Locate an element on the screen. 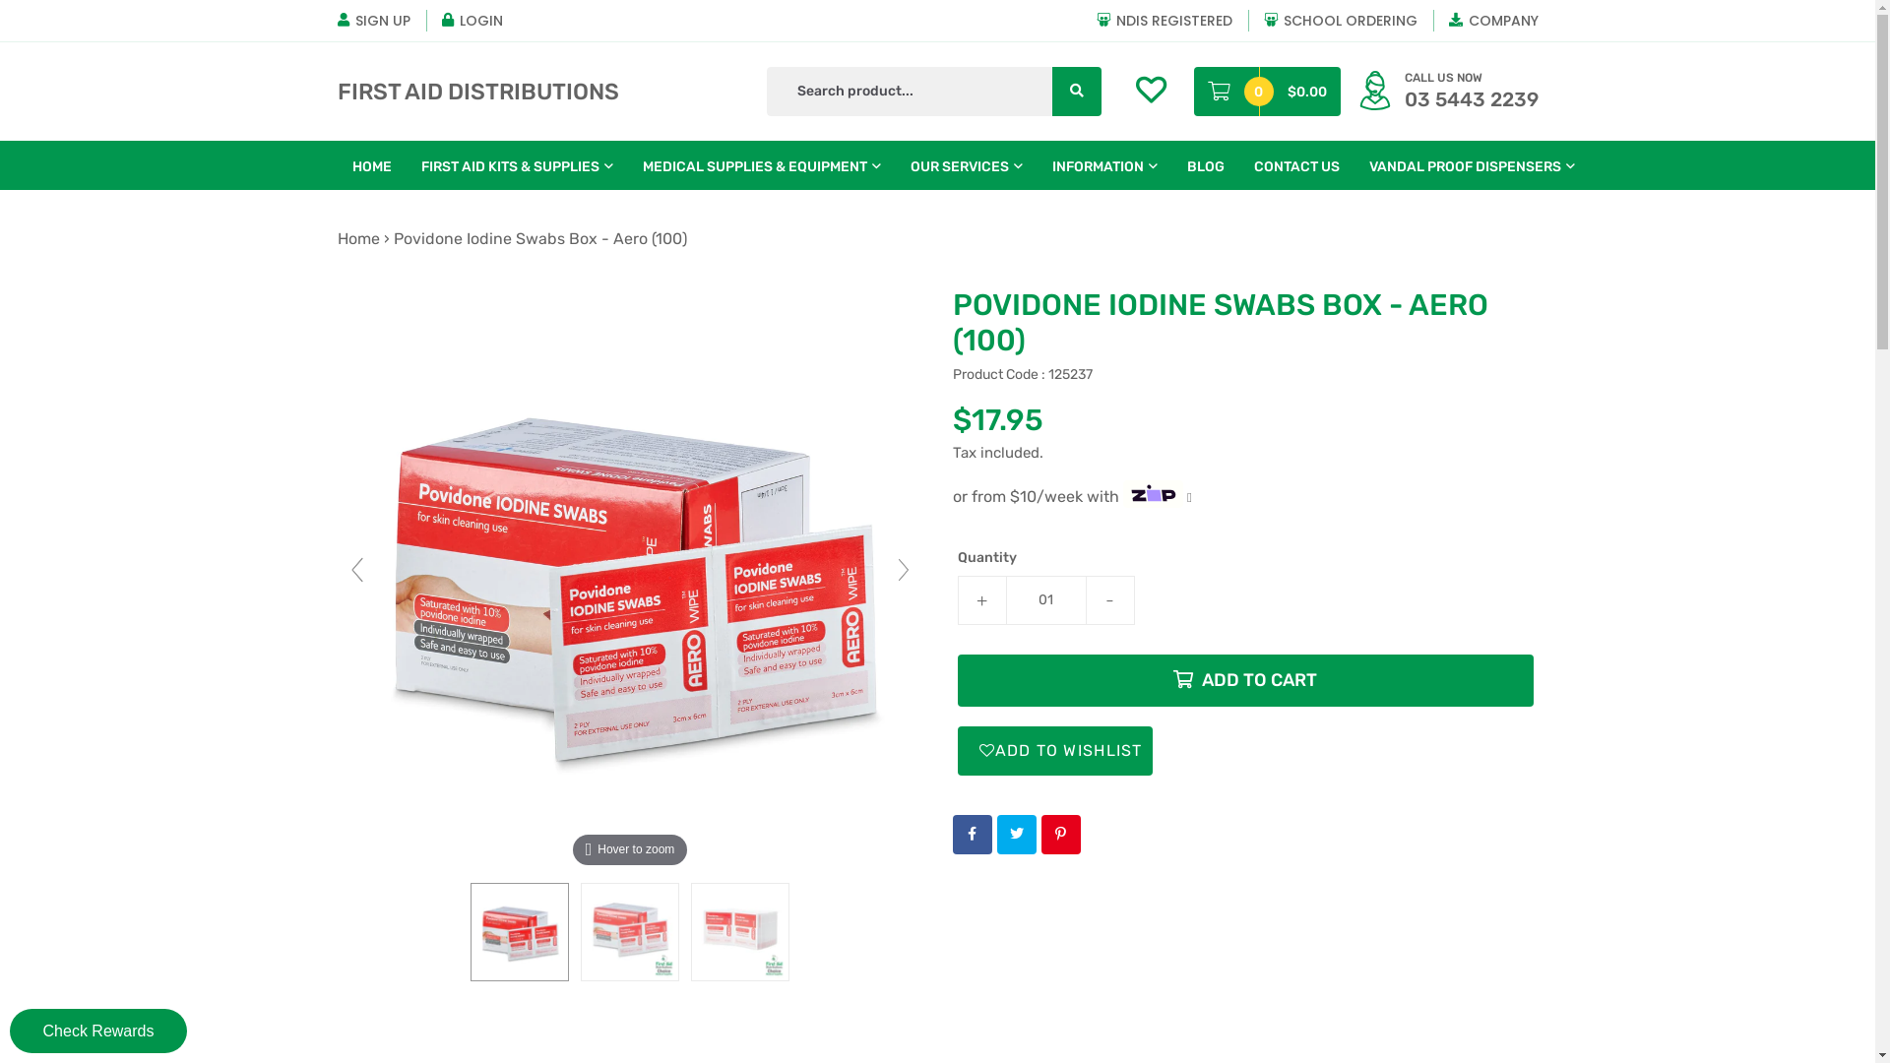 This screenshot has width=1890, height=1063. Povidone Iodine Swabs Box - Aero (100) is located at coordinates (520, 932).